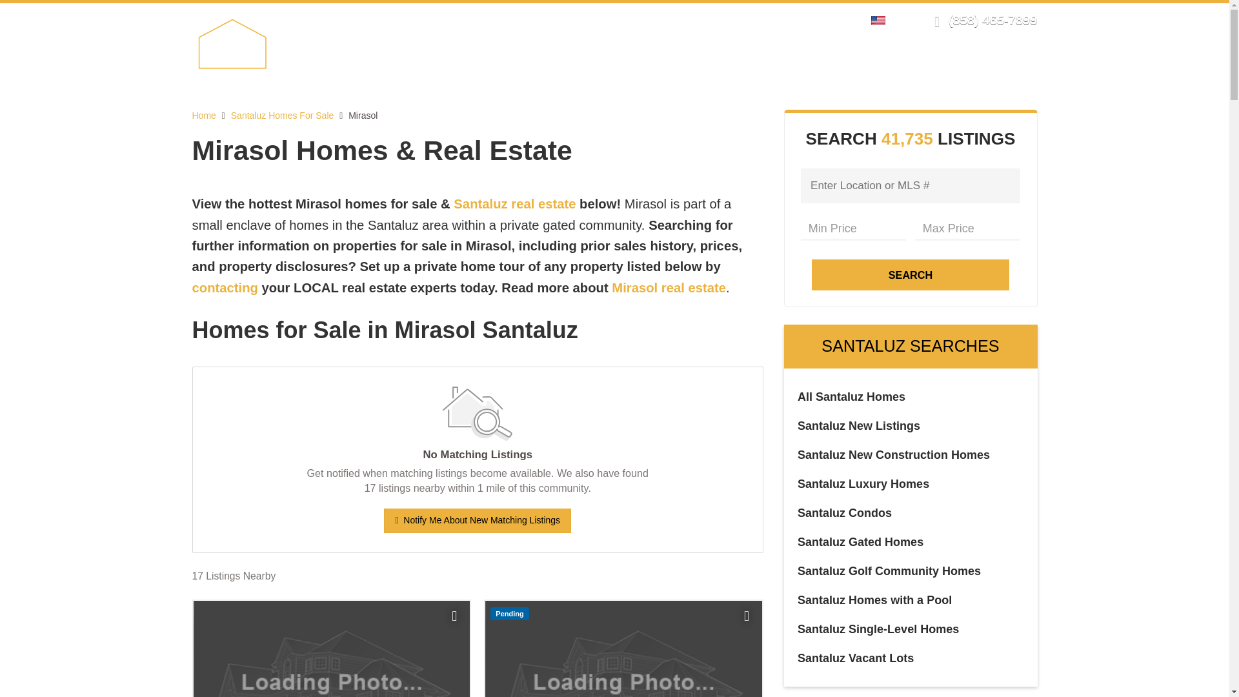 The image size is (1239, 697). What do you see at coordinates (807, 19) in the screenshot?
I see `Register` at bounding box center [807, 19].